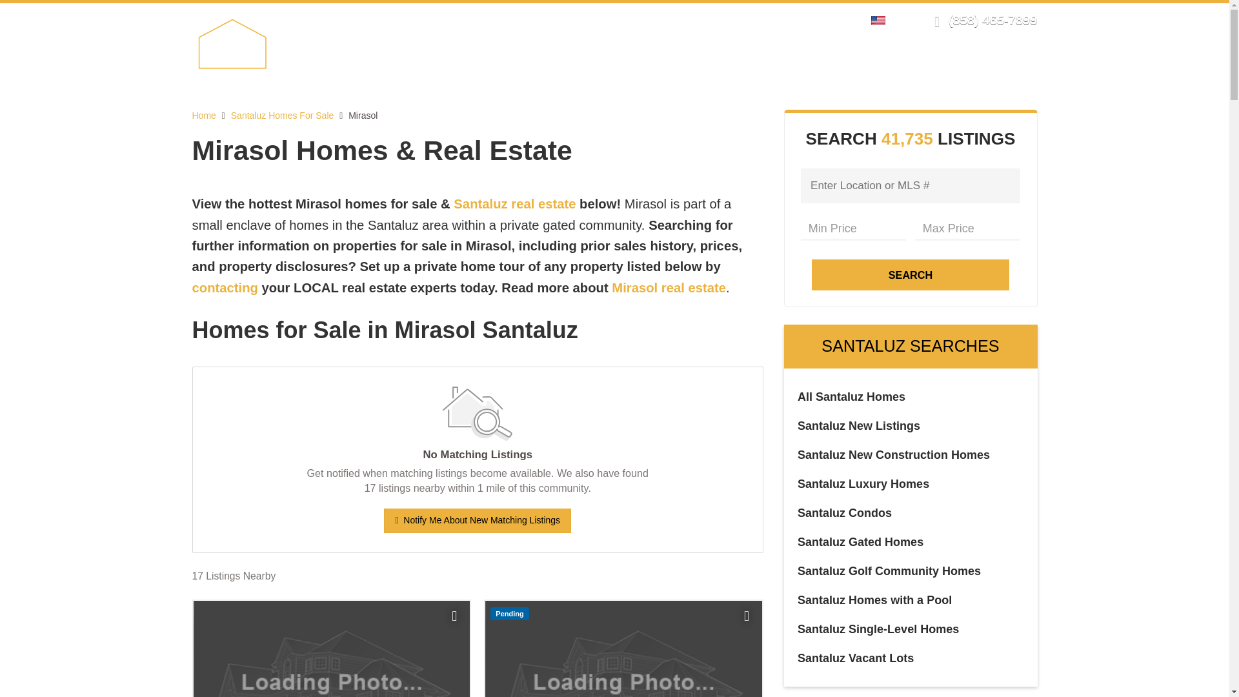 The image size is (1239, 697). What do you see at coordinates (807, 19) in the screenshot?
I see `Register` at bounding box center [807, 19].